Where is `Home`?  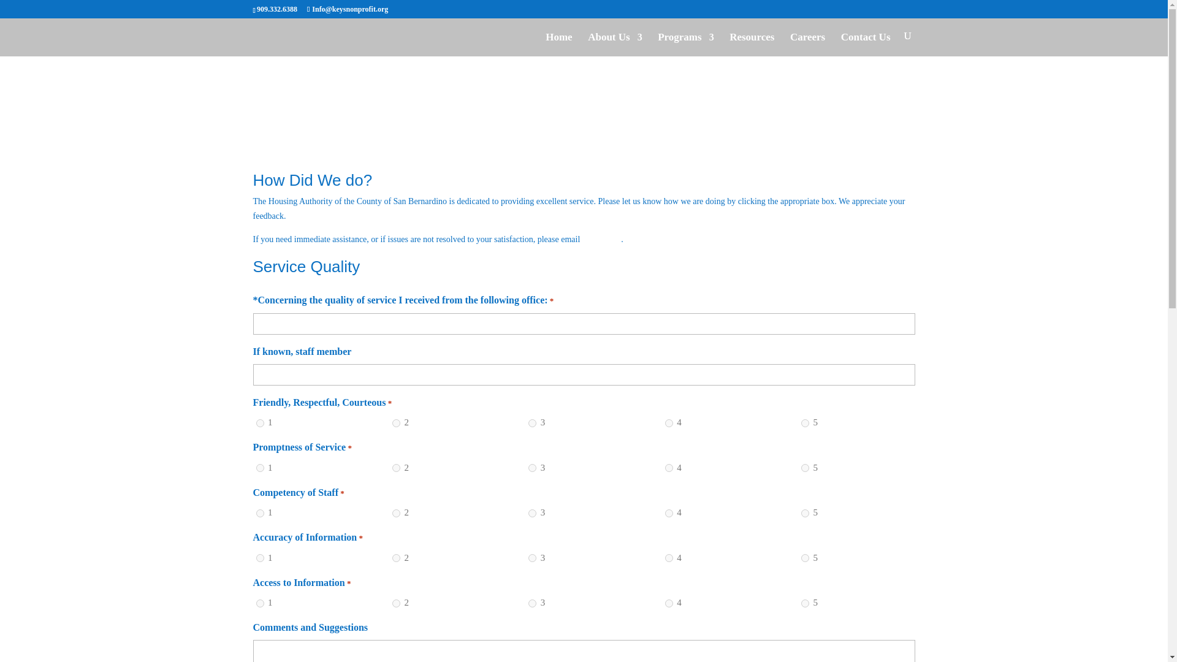
Home is located at coordinates (559, 43).